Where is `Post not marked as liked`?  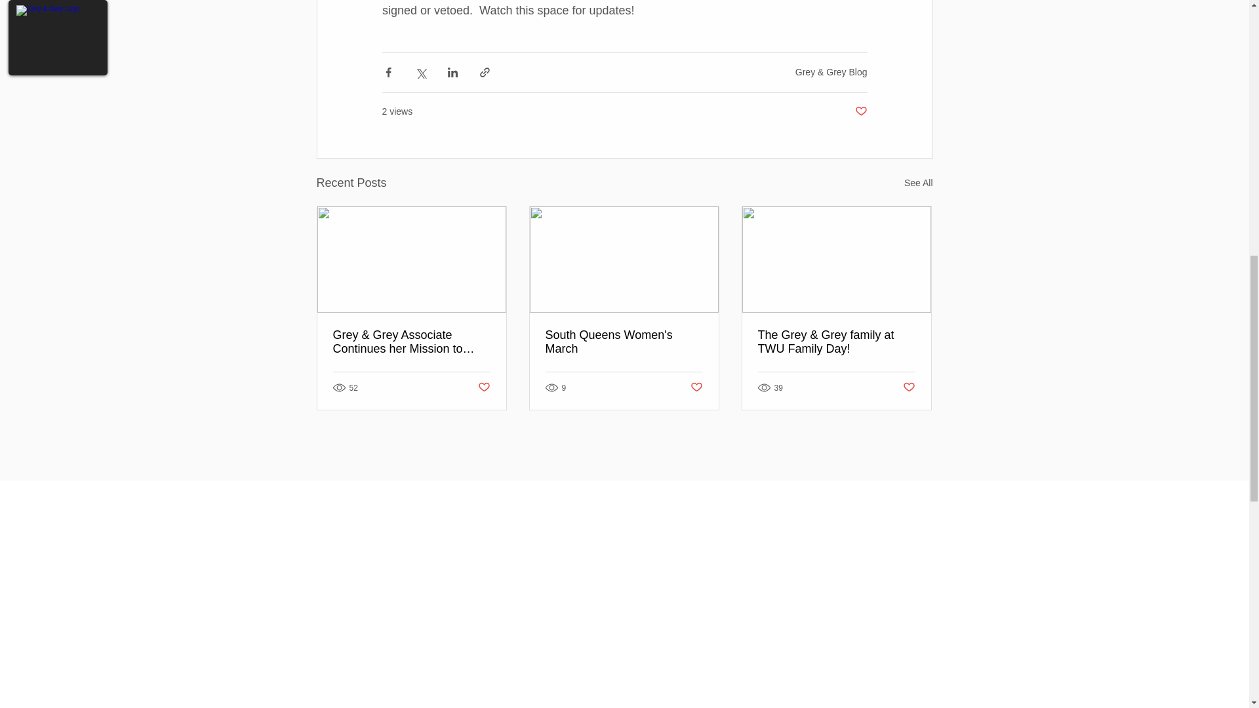
Post not marked as liked is located at coordinates (909, 387).